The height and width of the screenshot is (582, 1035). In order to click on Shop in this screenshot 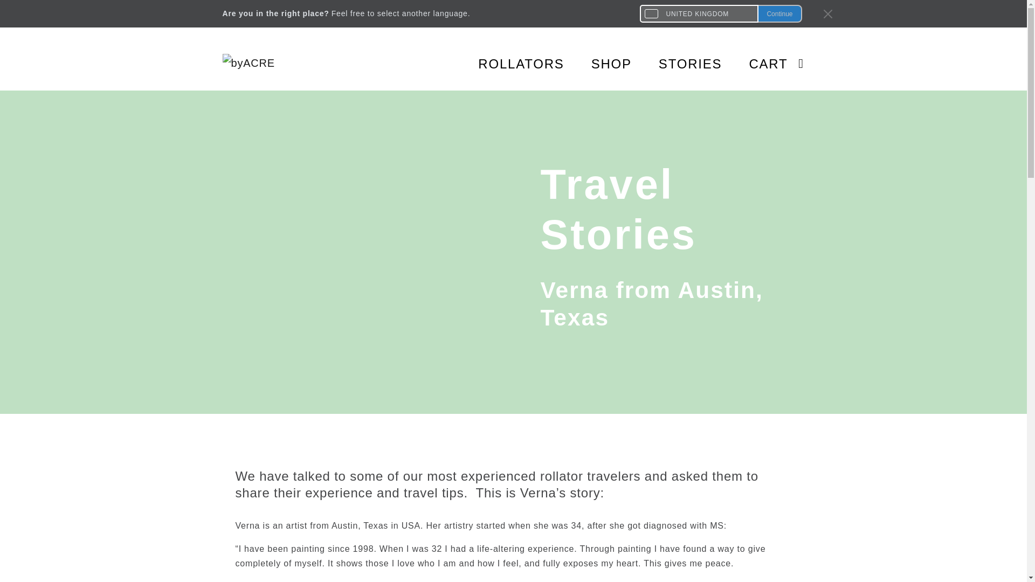, I will do `click(597, 64)`.